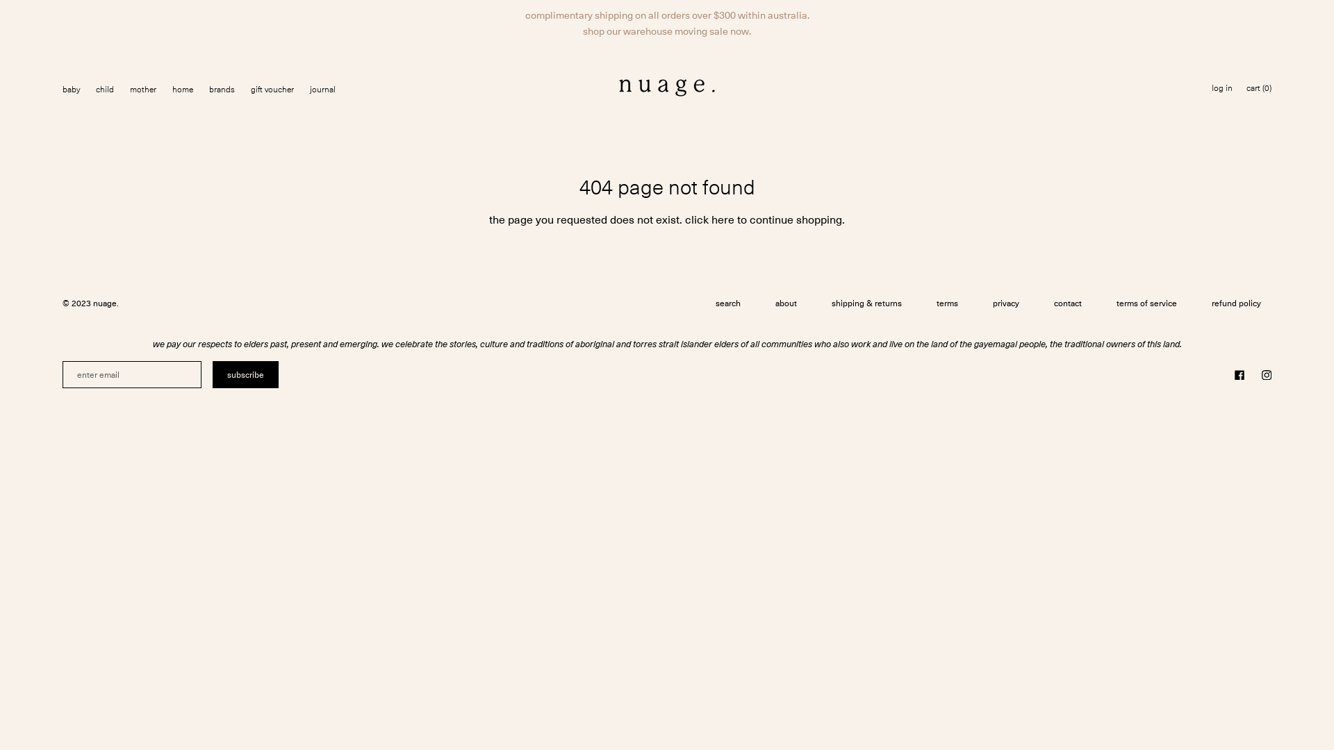 This screenshot has width=1334, height=750. What do you see at coordinates (183, 90) in the screenshot?
I see `home` at bounding box center [183, 90].